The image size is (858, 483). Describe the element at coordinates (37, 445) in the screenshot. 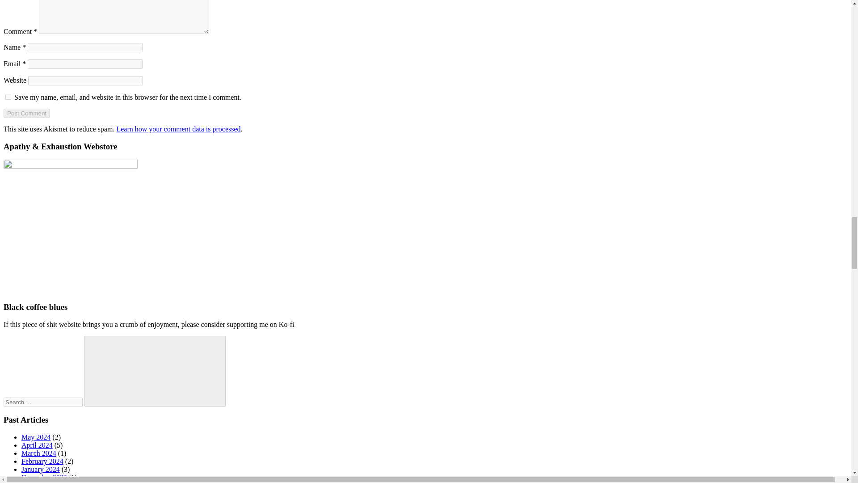

I see `April 2024` at that location.